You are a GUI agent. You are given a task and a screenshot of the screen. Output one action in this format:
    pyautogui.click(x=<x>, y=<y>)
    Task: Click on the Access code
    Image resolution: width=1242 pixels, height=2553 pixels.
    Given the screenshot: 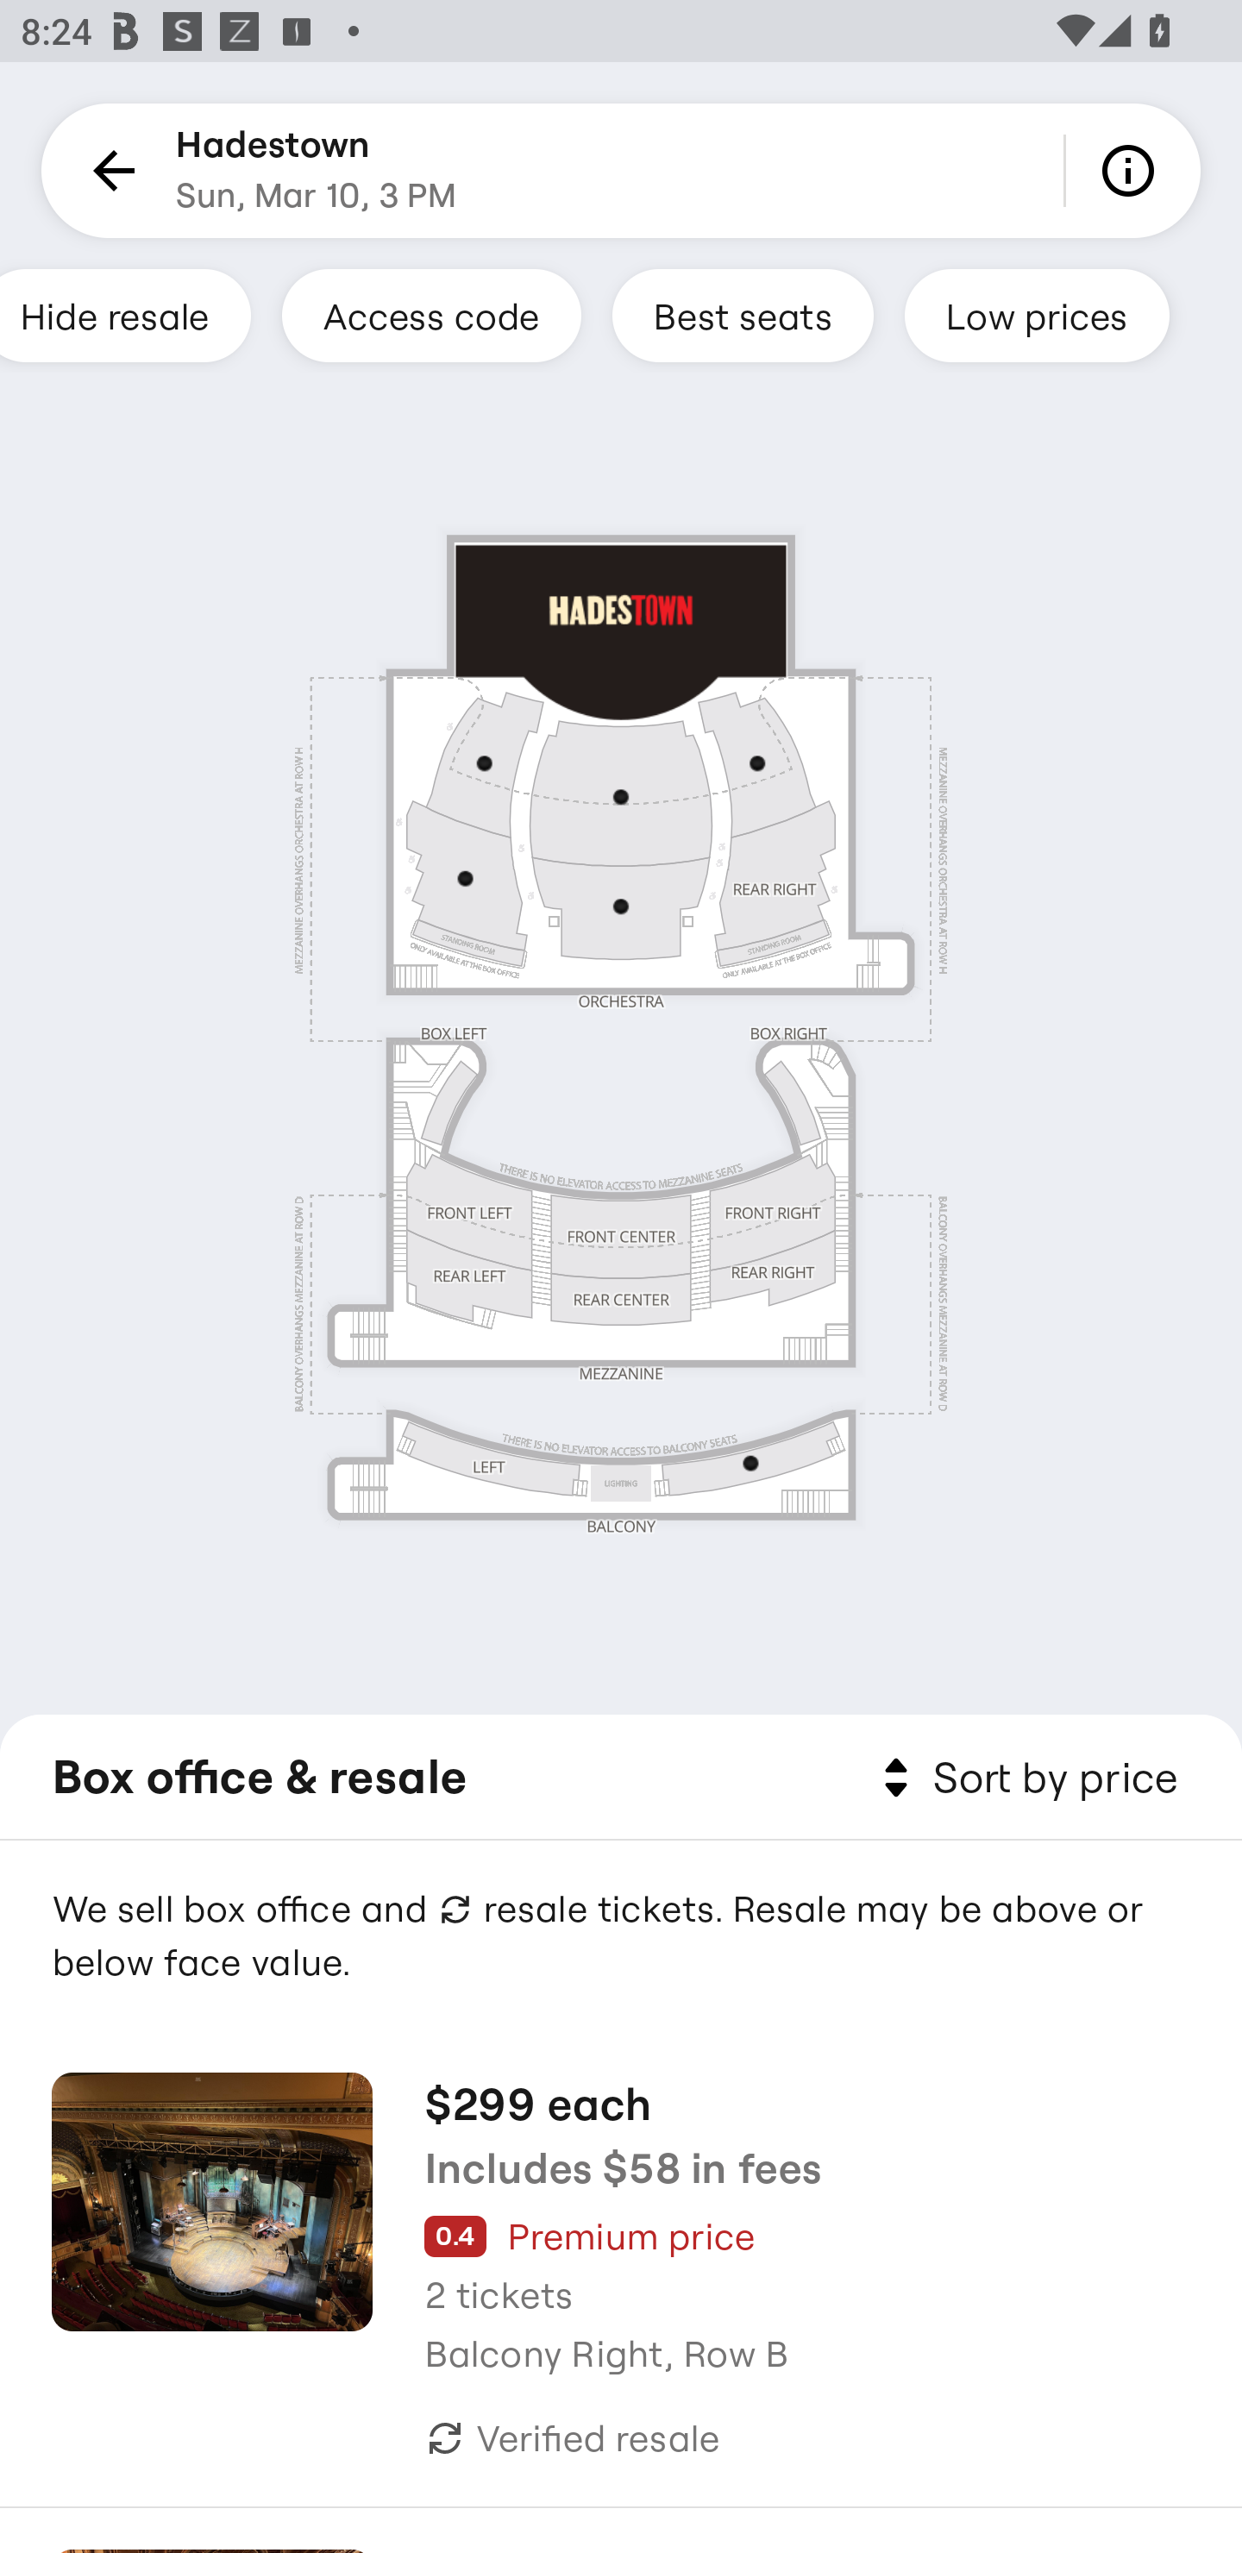 What is the action you would take?
    pyautogui.click(x=431, y=315)
    